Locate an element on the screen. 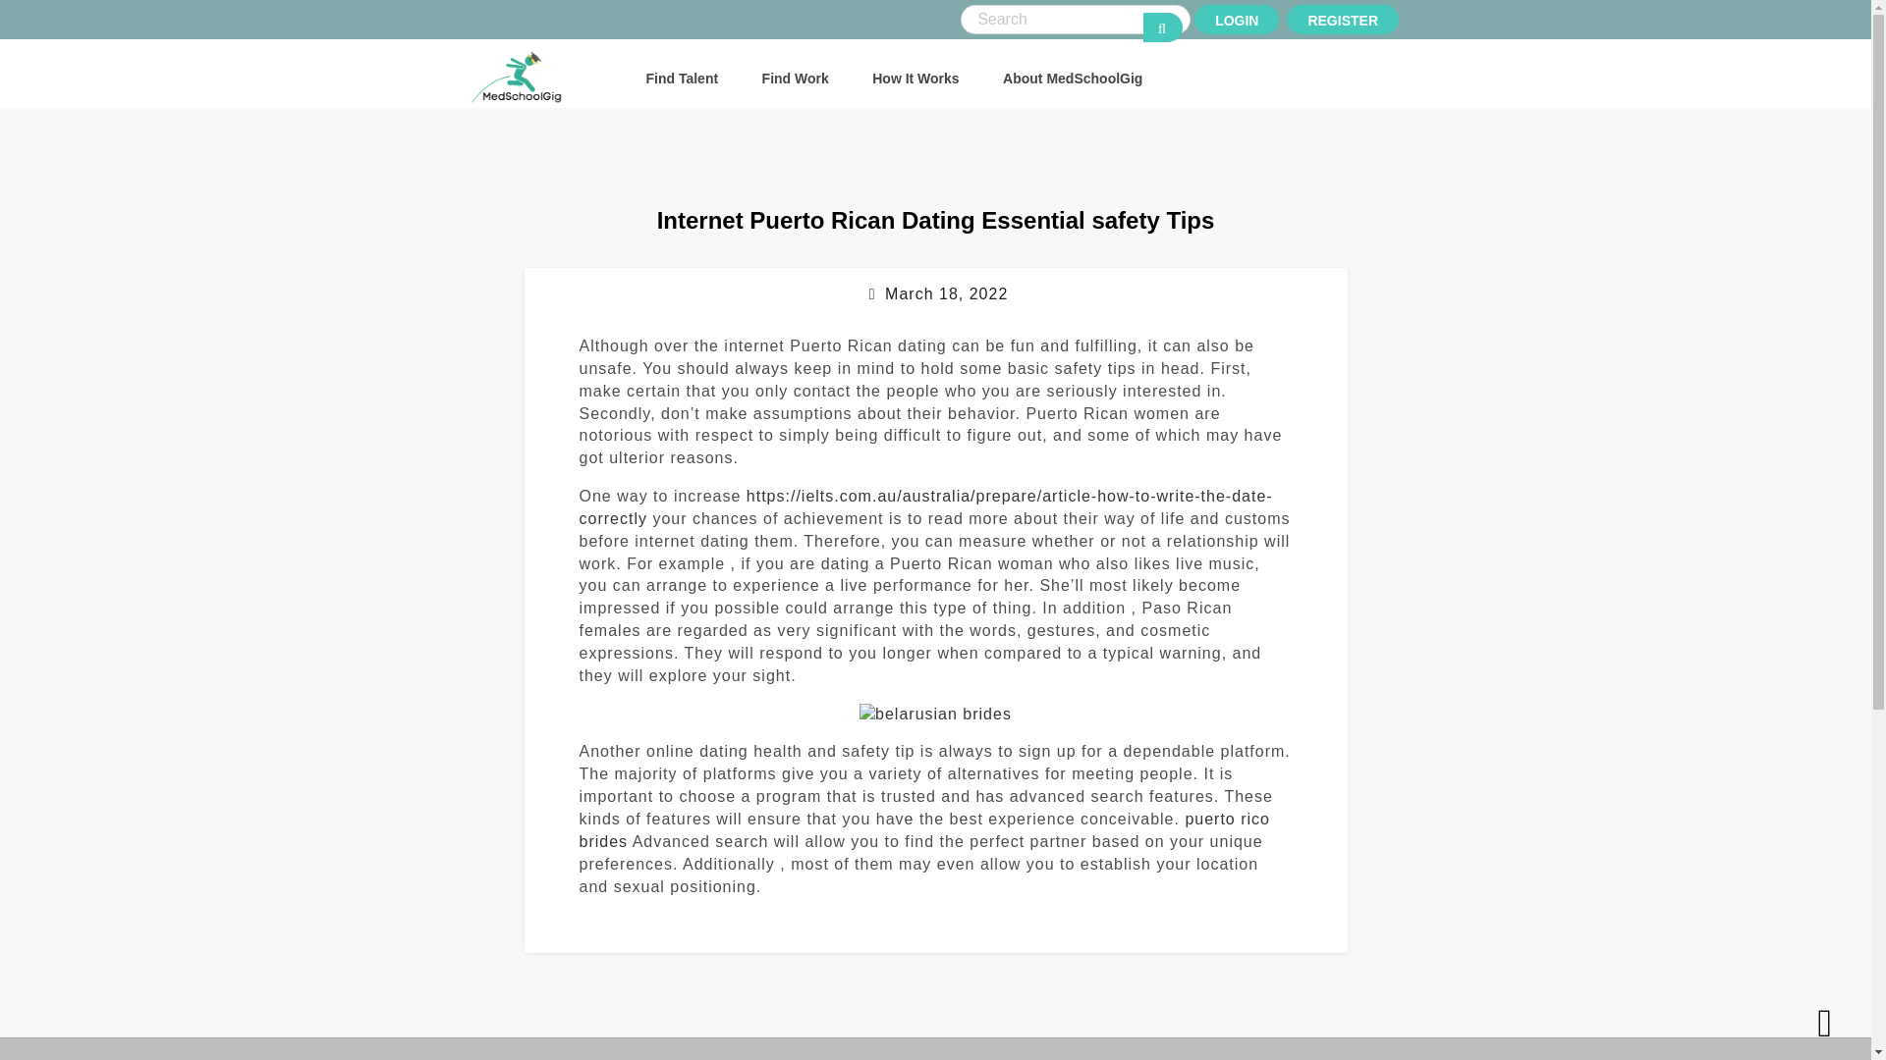 This screenshot has height=1060, width=1886. REGISTER is located at coordinates (1342, 20).